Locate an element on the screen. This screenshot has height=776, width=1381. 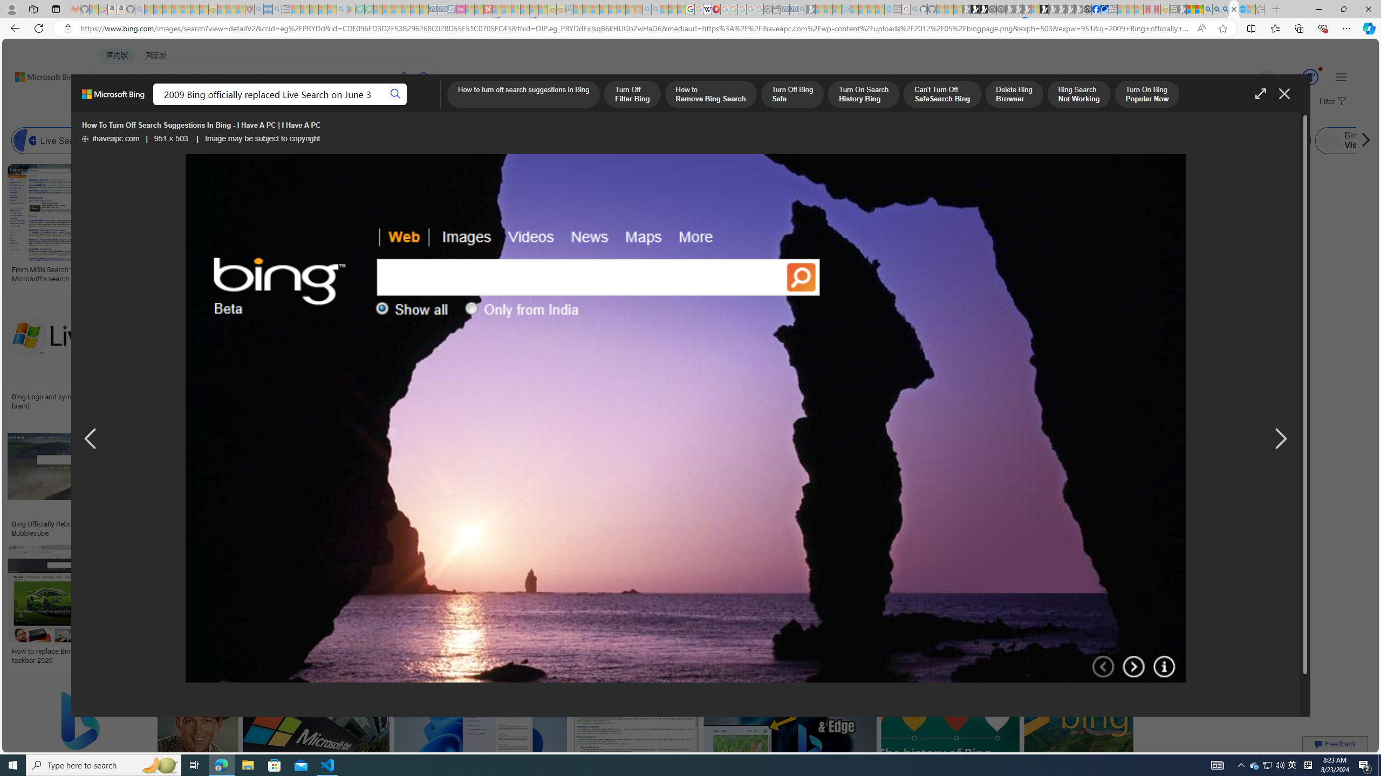
Turn On Search History Bing is located at coordinates (863, 95).